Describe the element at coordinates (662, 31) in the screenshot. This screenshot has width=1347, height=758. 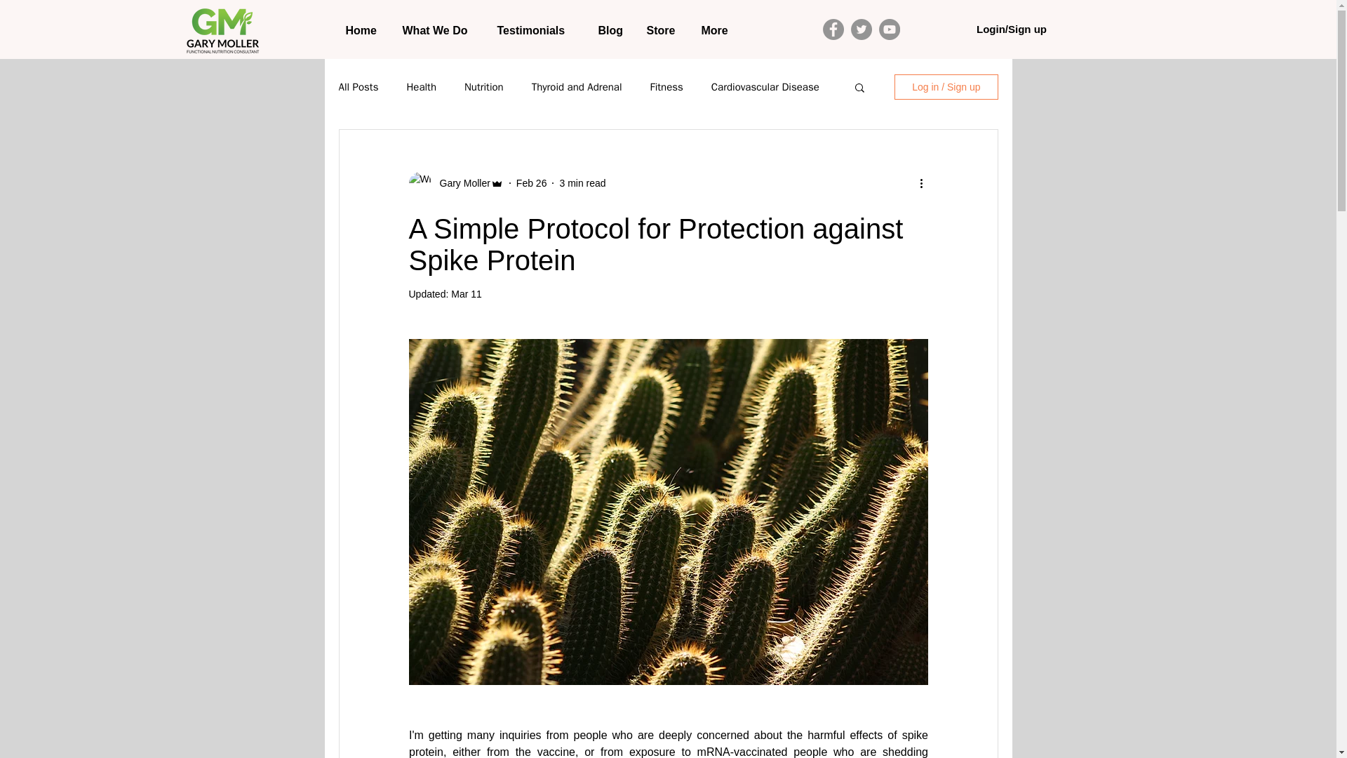
I see `Store` at that location.